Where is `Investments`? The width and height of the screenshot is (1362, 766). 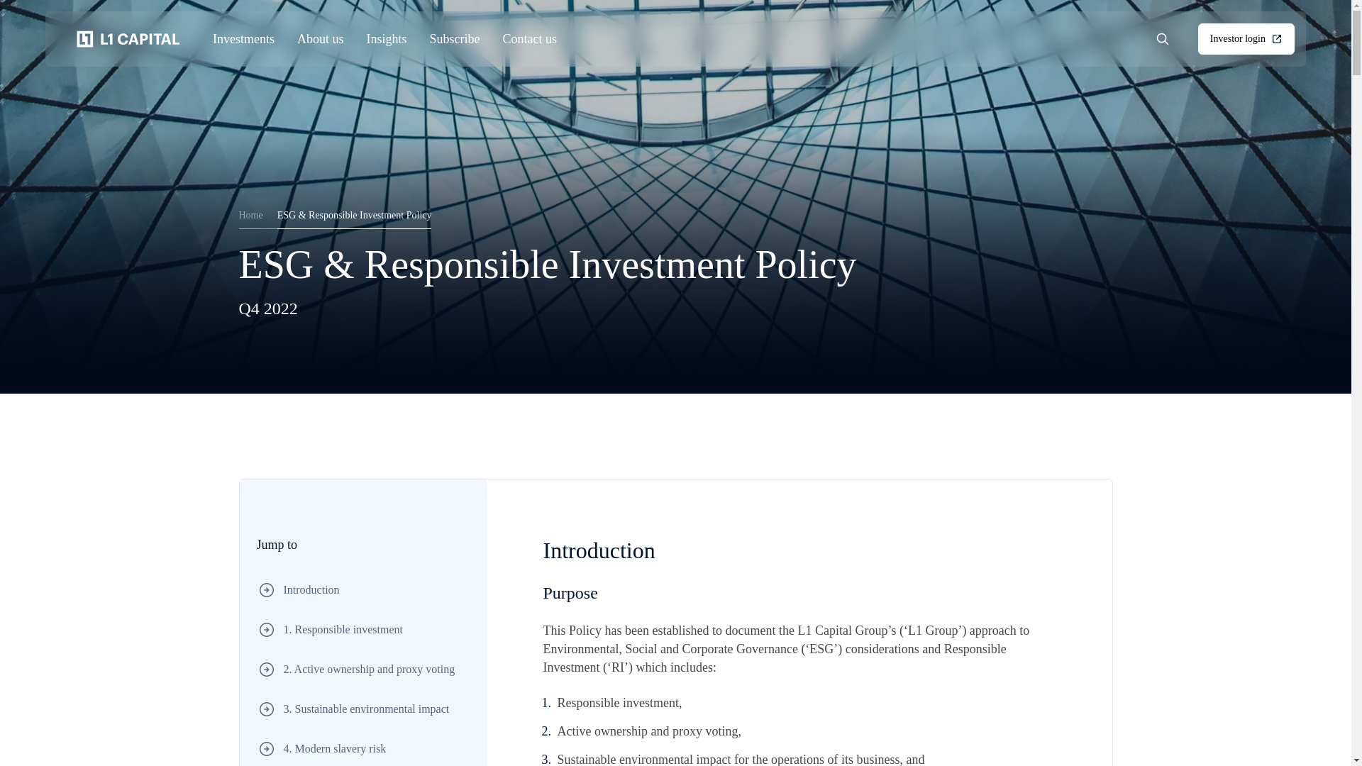 Investments is located at coordinates (243, 38).